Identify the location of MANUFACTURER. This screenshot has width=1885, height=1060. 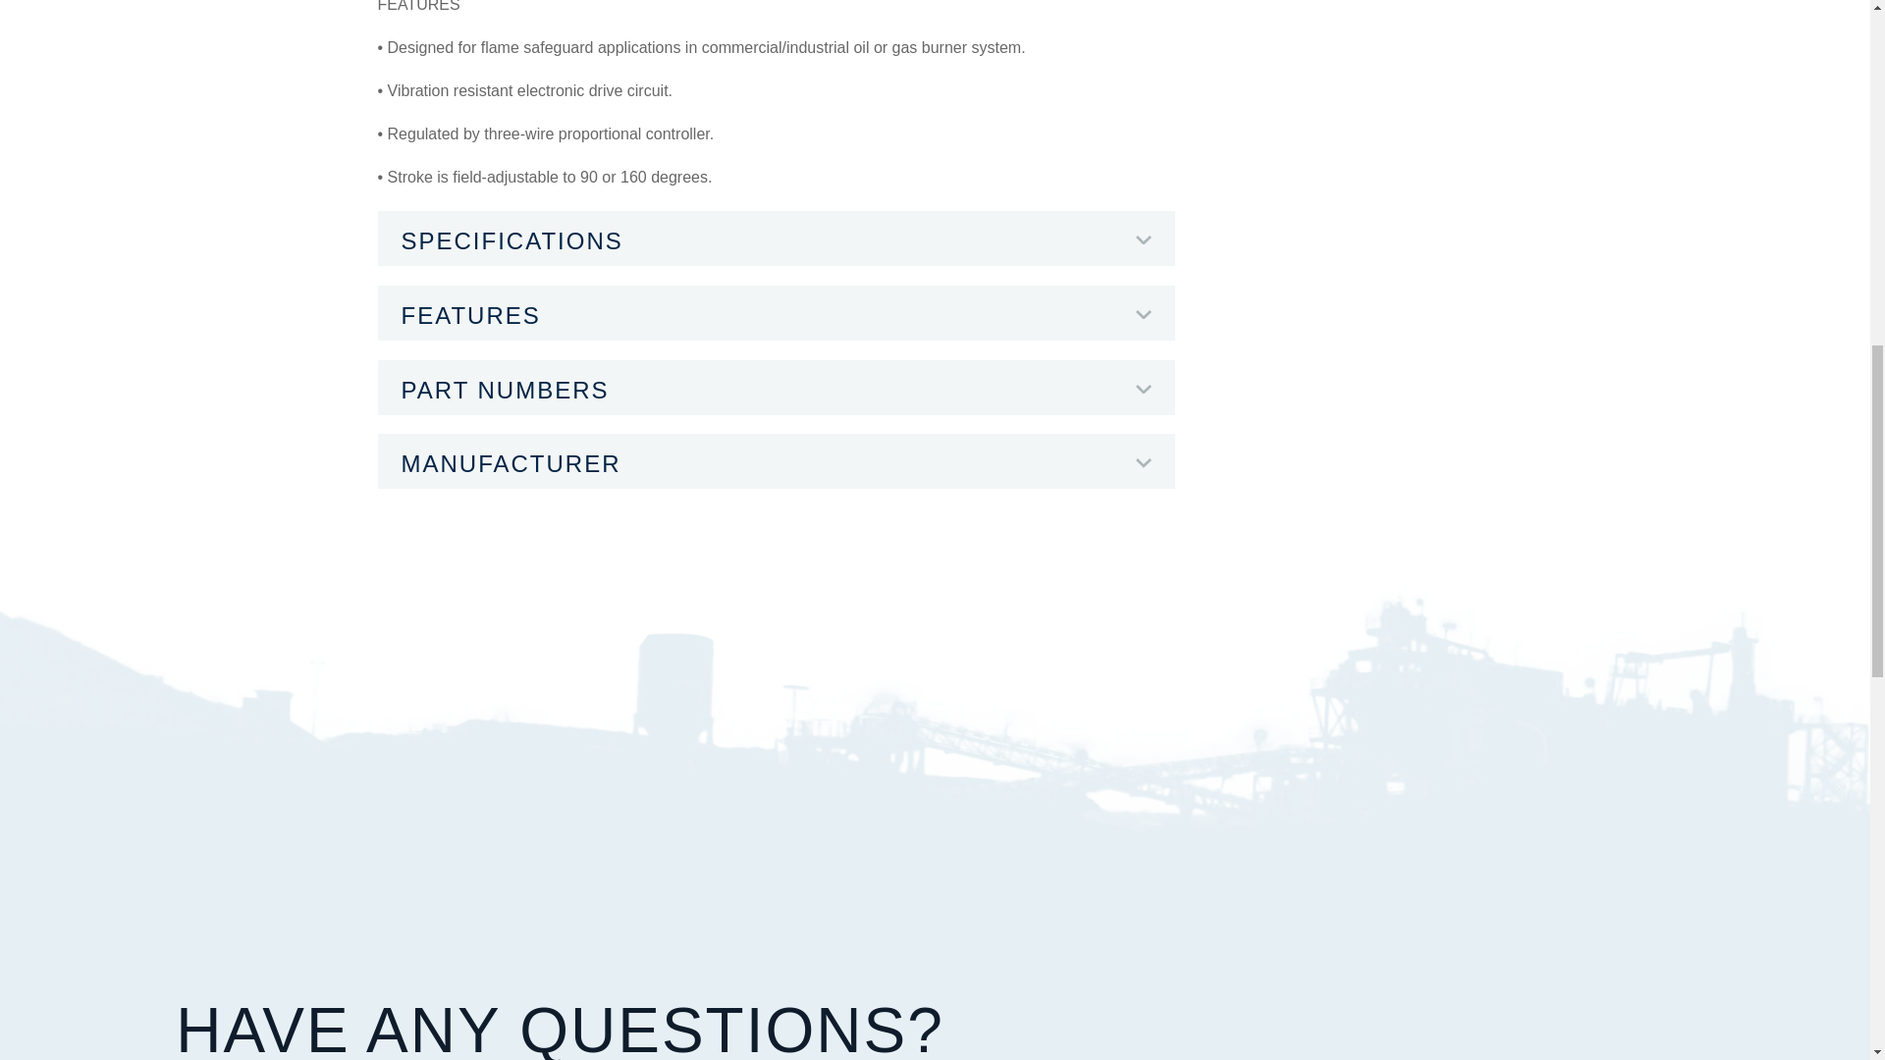
(776, 460).